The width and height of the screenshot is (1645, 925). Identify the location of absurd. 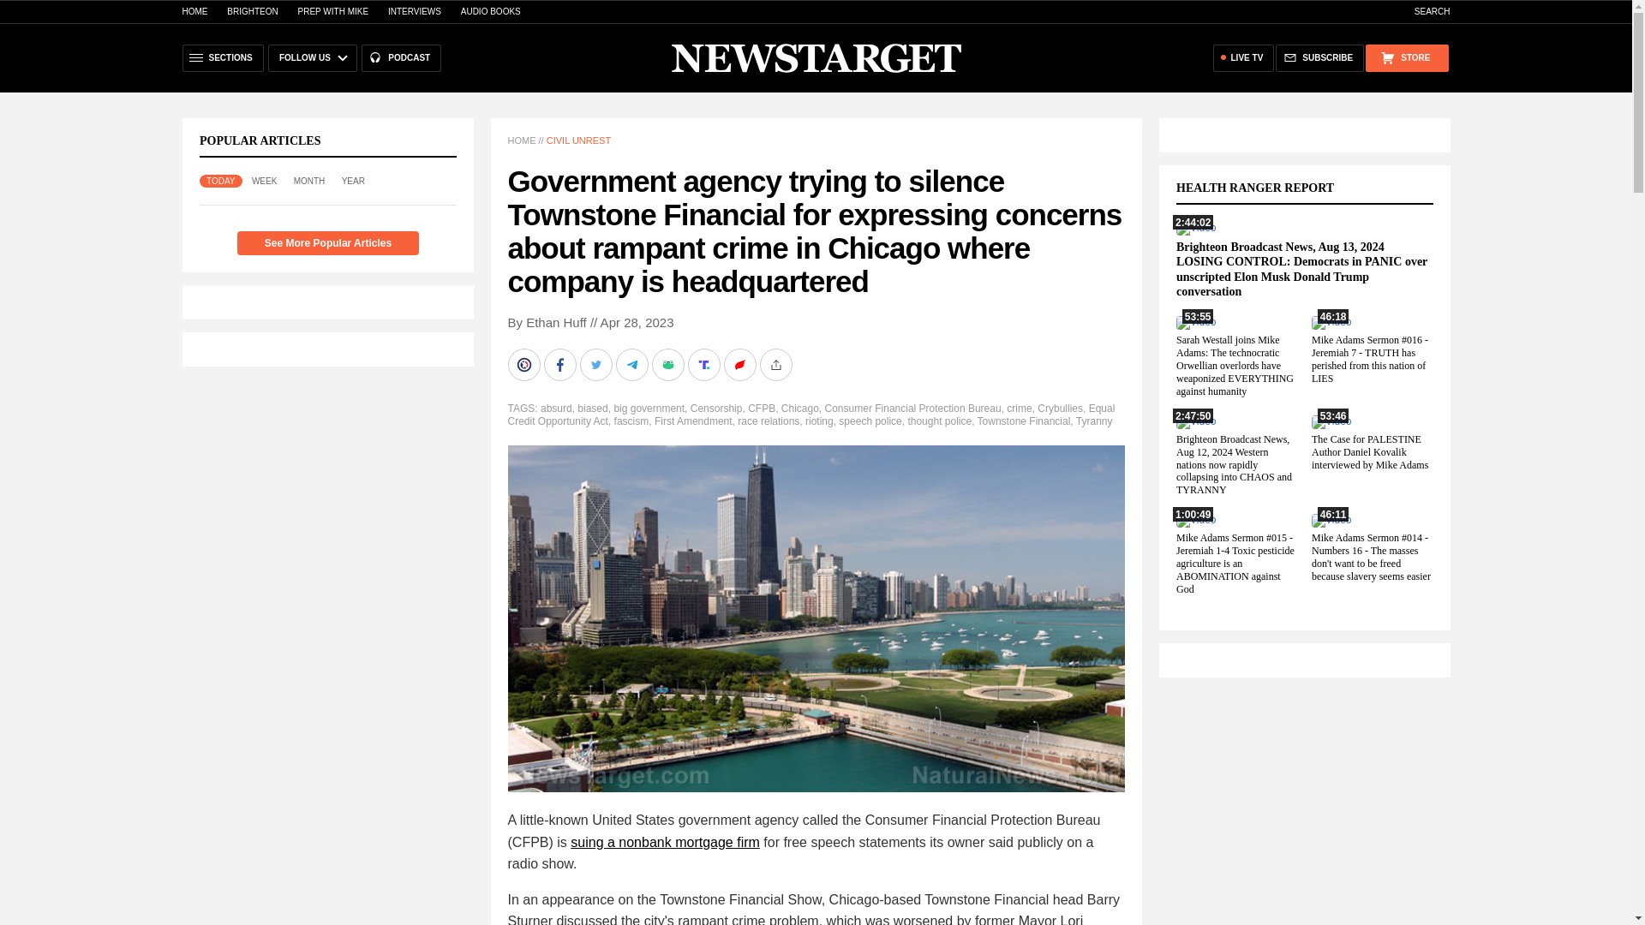
(557, 408).